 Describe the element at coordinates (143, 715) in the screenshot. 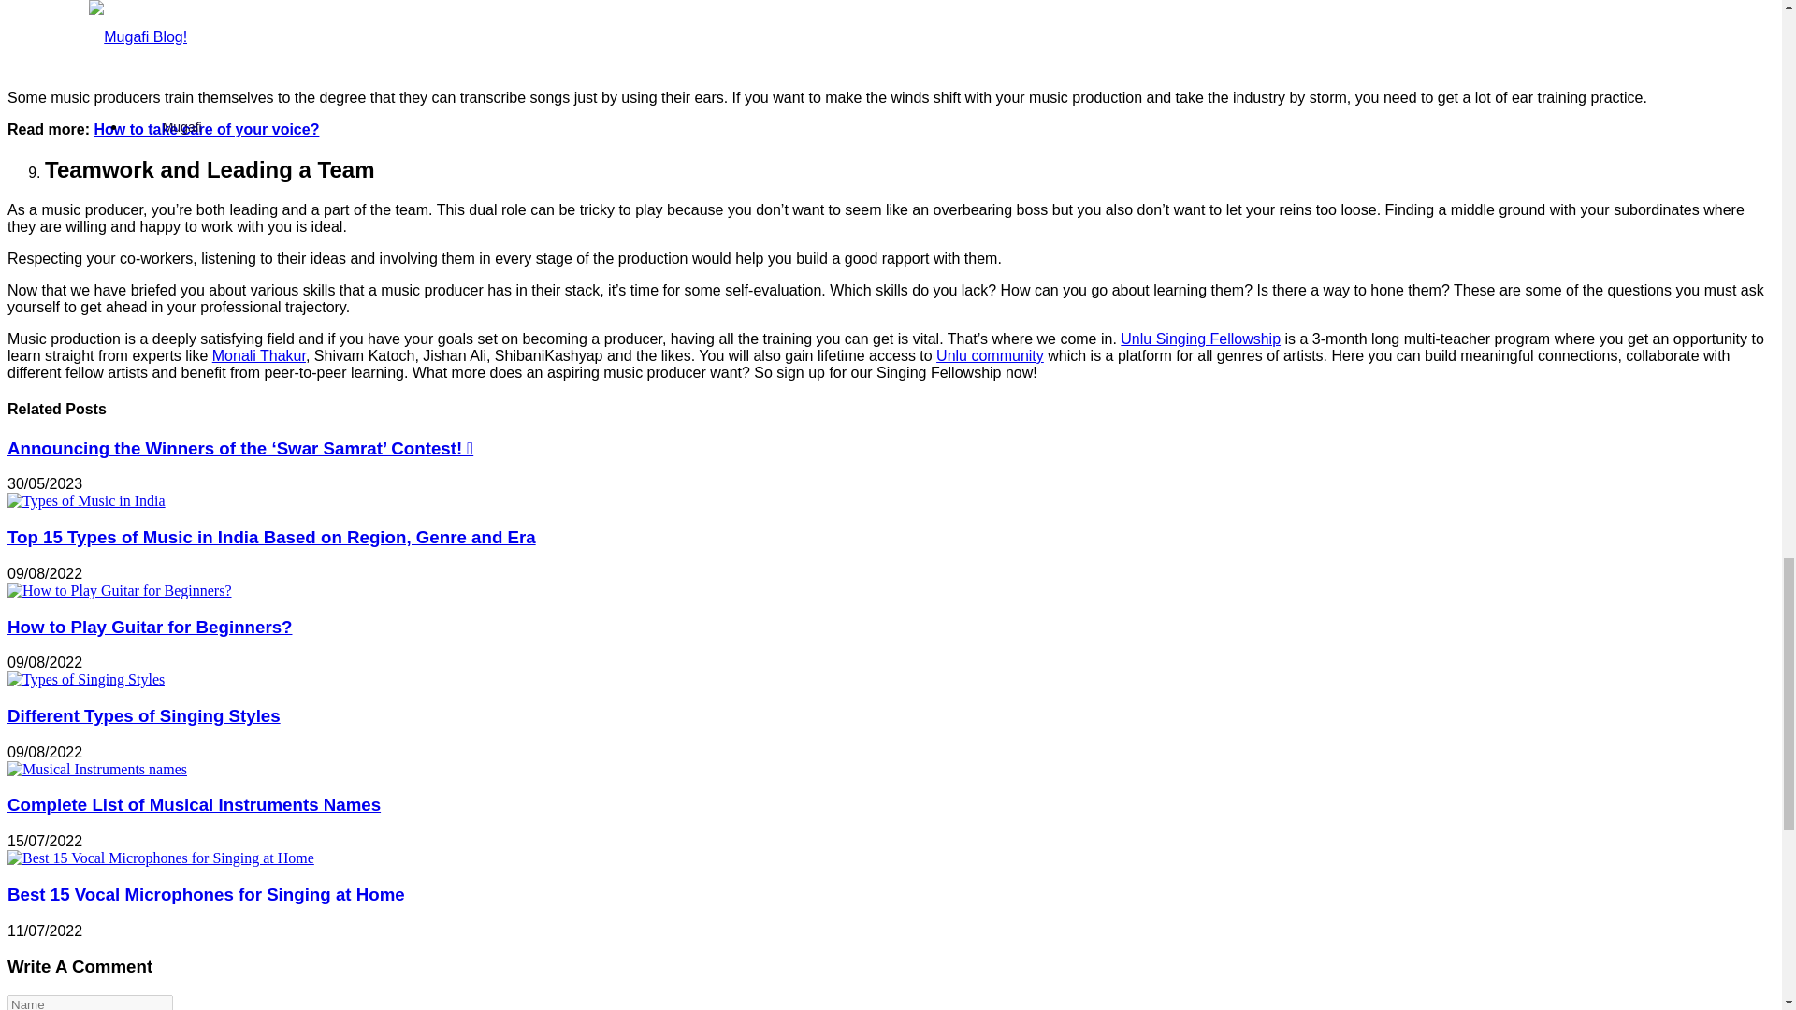

I see `Different Types of Singing Styles` at that location.